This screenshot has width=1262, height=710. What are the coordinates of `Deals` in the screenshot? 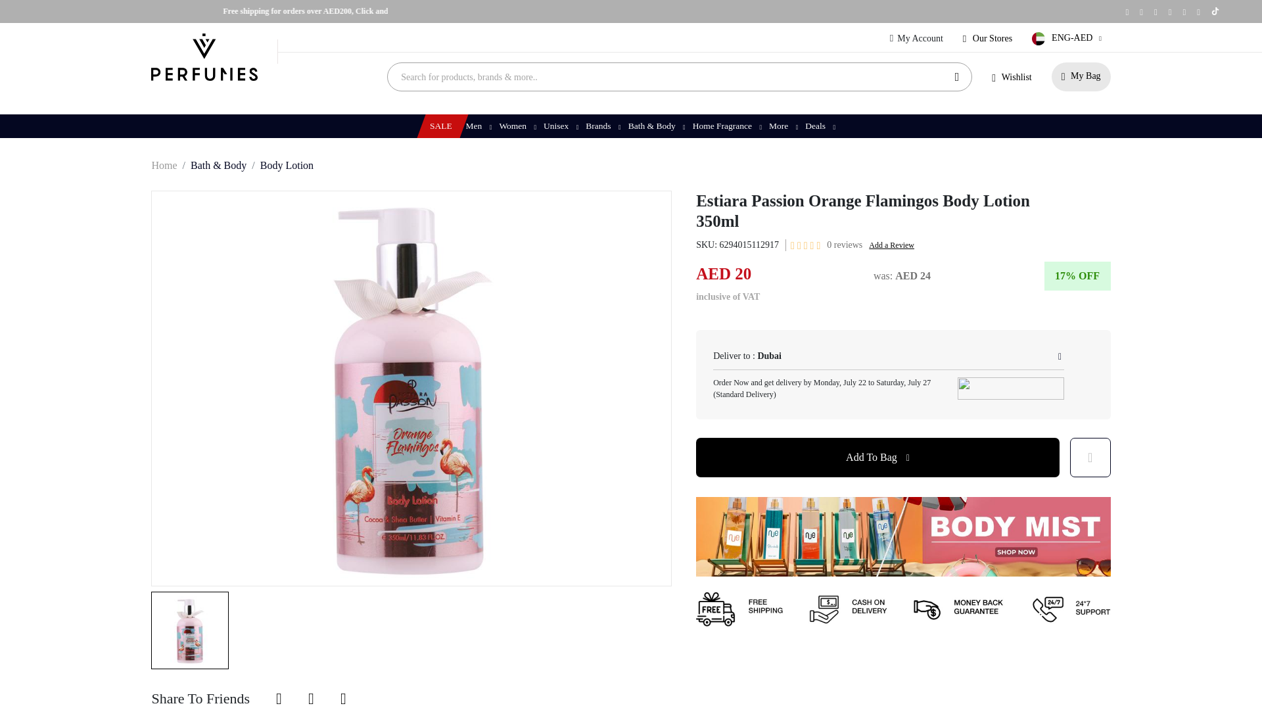 It's located at (819, 126).